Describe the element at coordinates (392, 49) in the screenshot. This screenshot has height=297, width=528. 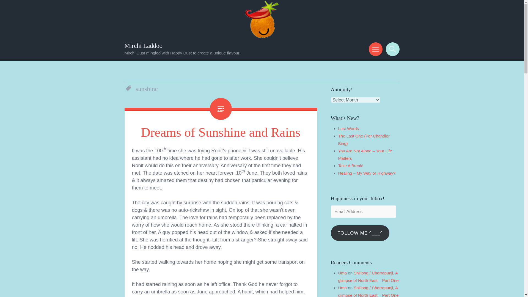
I see `Search` at that location.